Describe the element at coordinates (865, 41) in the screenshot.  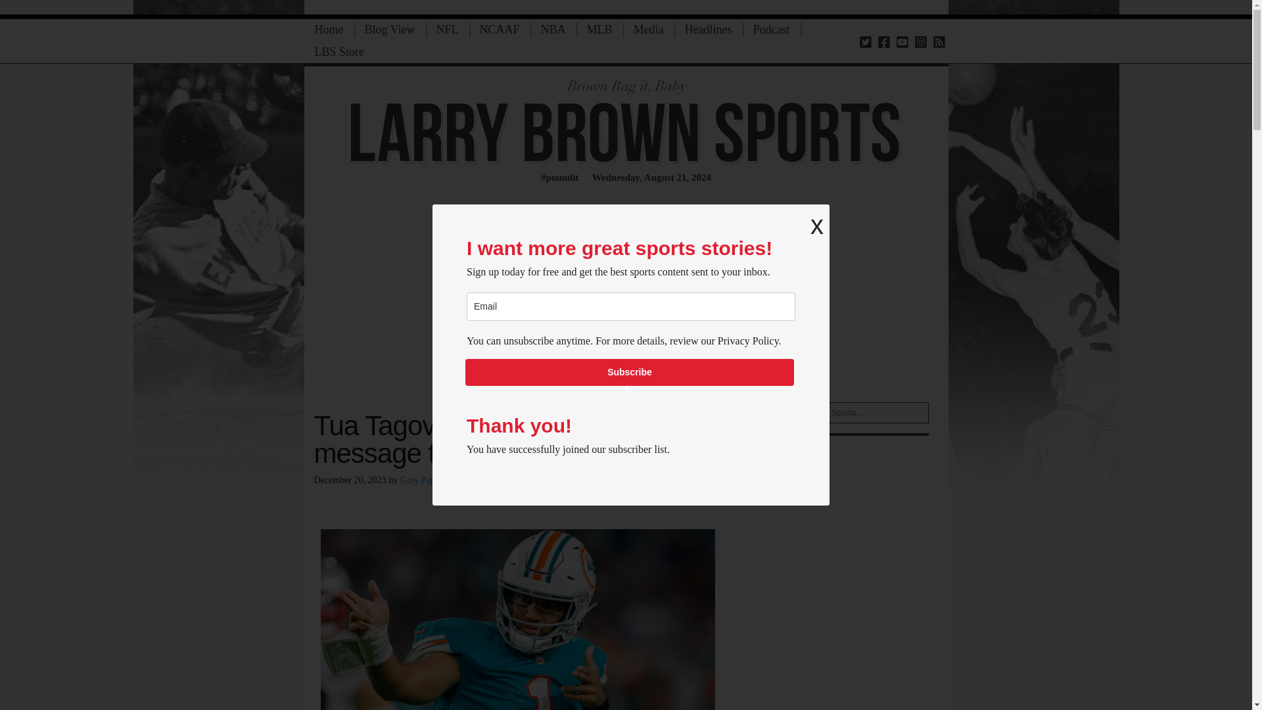
I see `View Larry Brown Sports Twitter` at that location.